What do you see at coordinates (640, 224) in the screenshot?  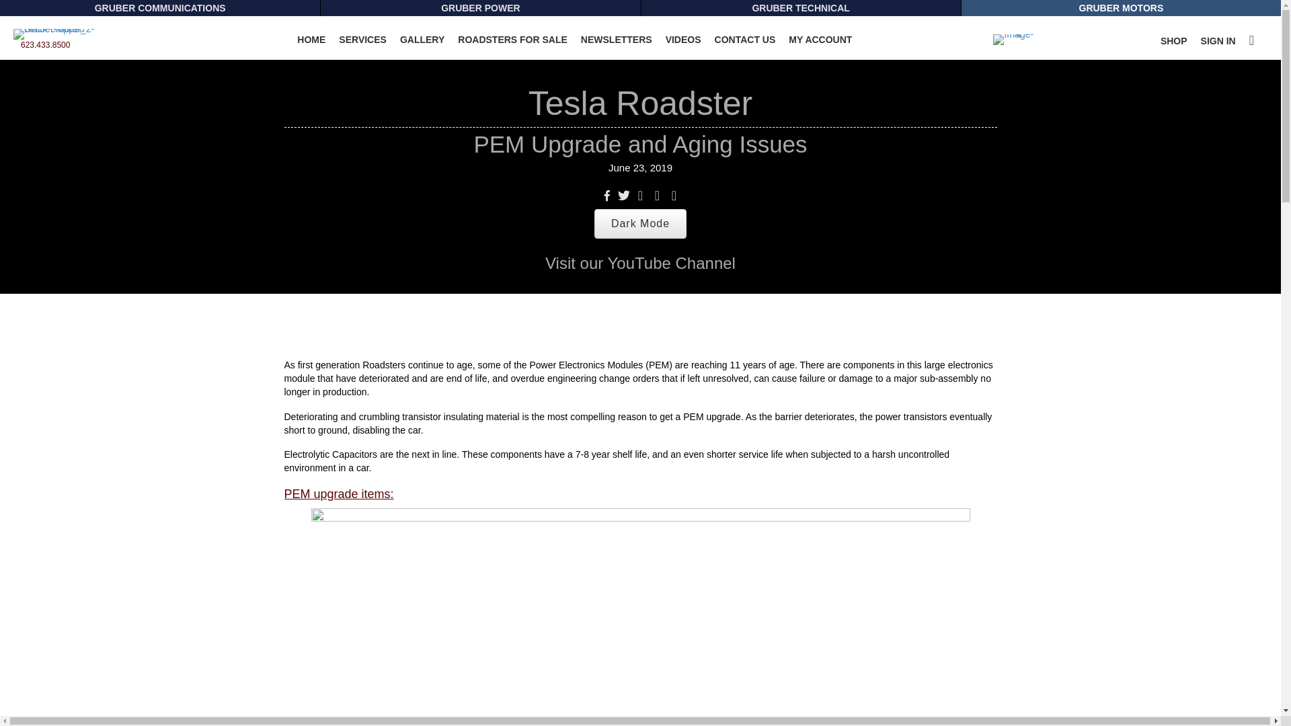 I see `Dark Mode` at bounding box center [640, 224].